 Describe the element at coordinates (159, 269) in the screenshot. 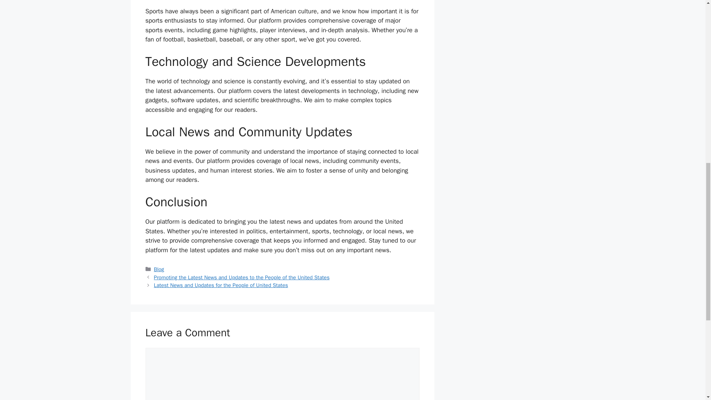

I see `Blog` at that location.